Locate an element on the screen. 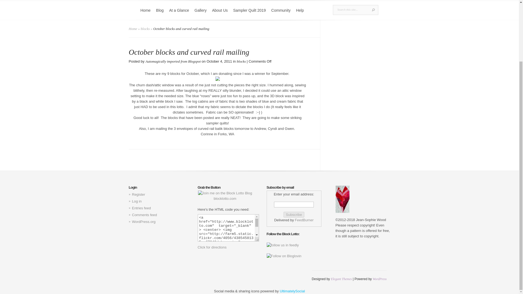 Image resolution: width=523 pixels, height=294 pixels. Home is located at coordinates (133, 29).